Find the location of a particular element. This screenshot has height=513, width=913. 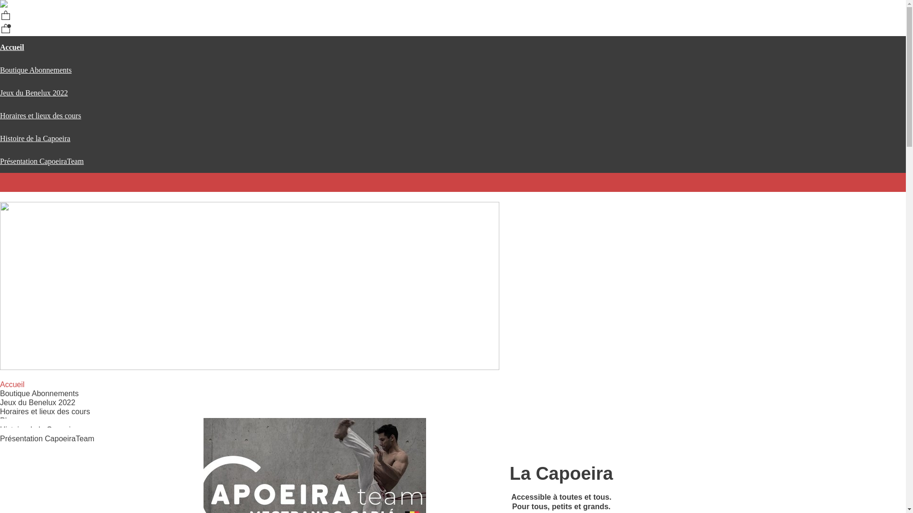

Accueil is located at coordinates (12, 384).